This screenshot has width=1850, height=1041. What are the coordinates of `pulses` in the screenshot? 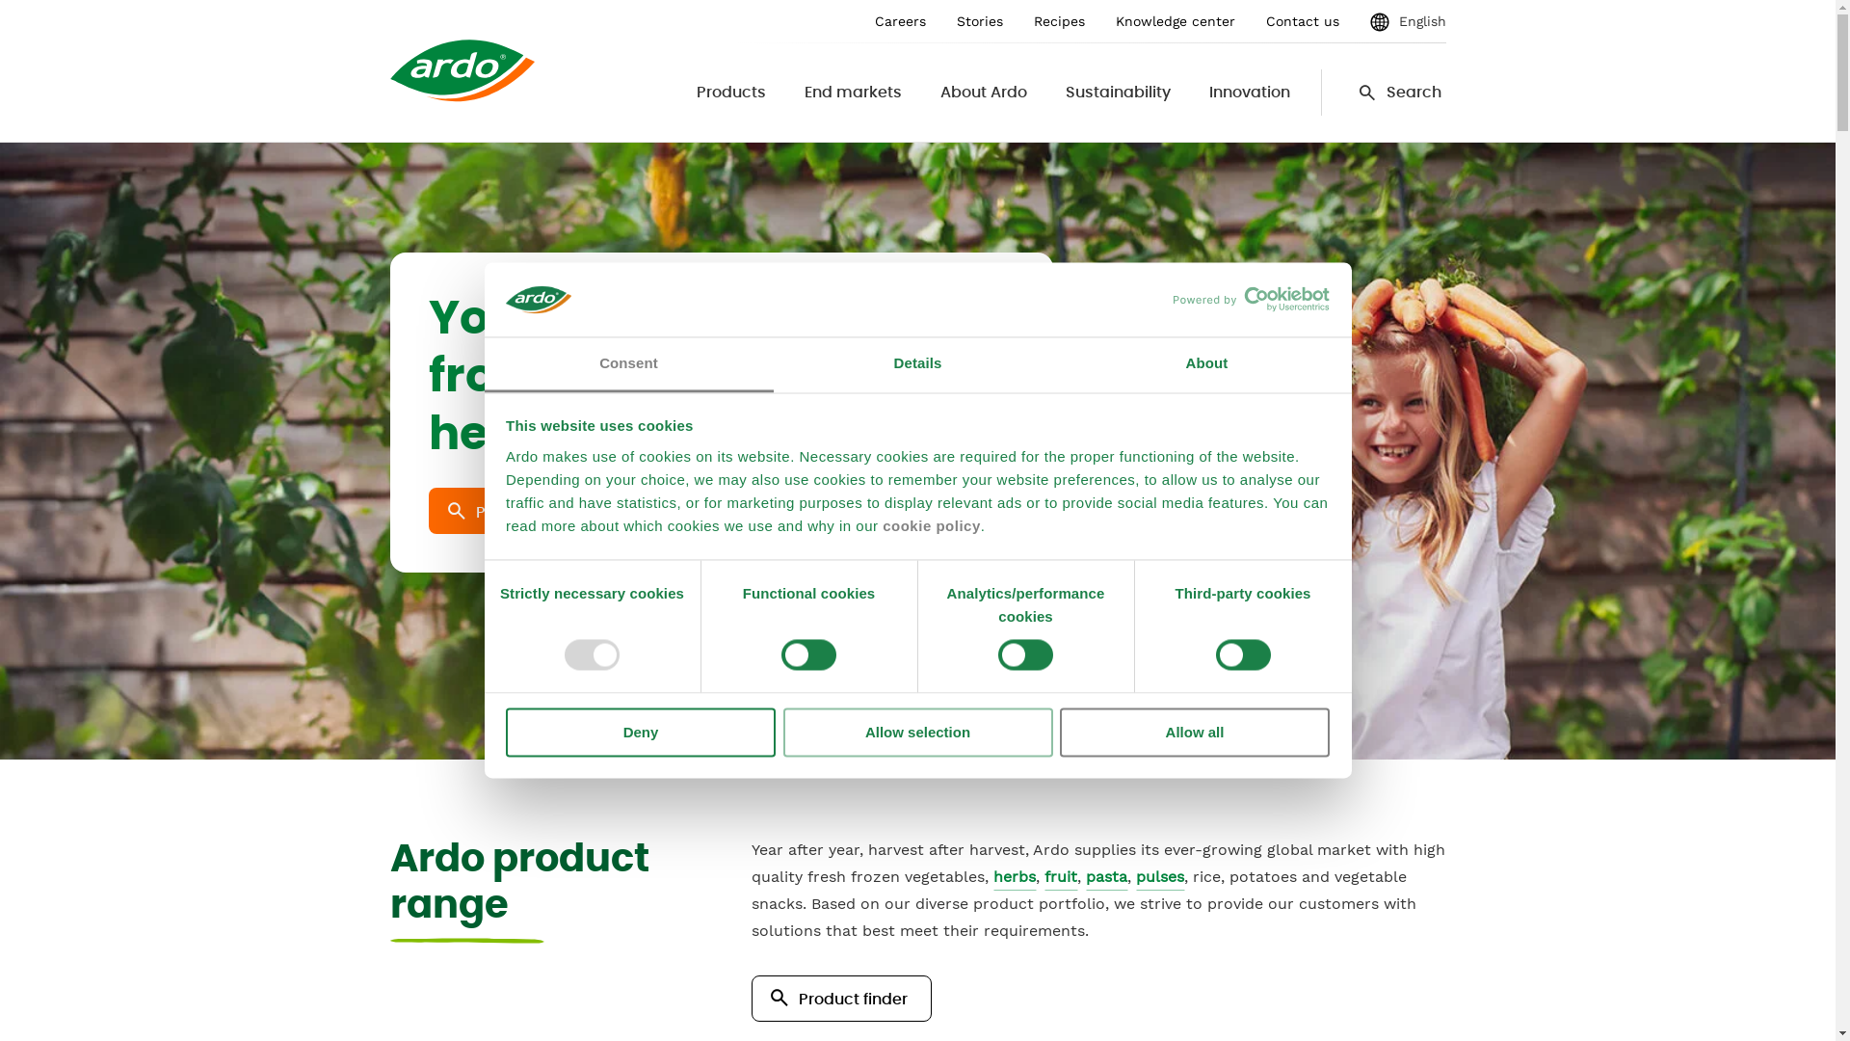 It's located at (1160, 879).